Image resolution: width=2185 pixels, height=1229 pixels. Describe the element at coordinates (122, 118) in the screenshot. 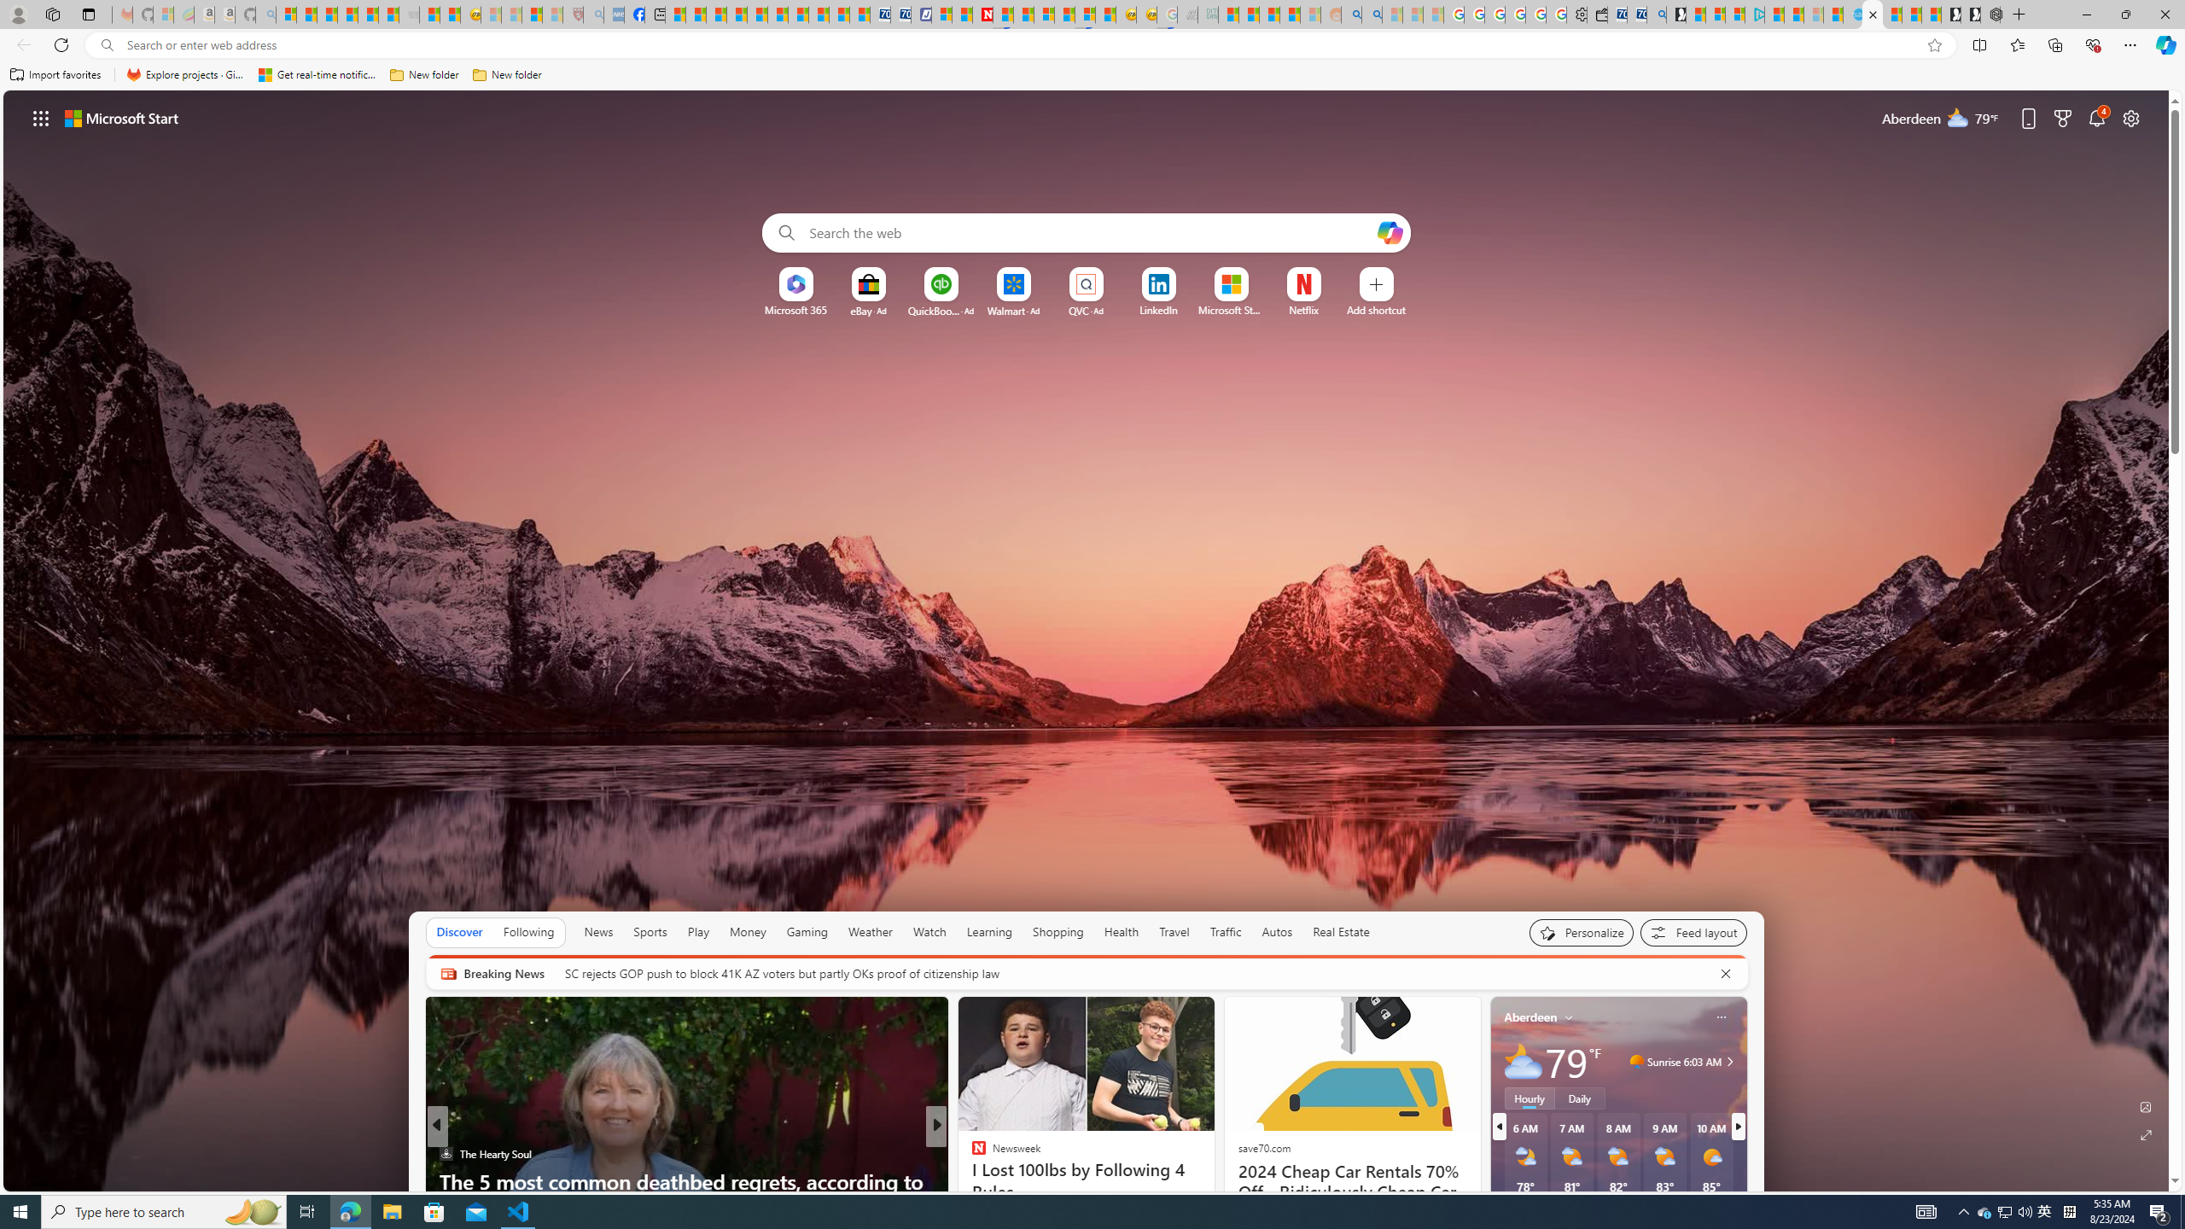

I see `Microsoft start` at that location.